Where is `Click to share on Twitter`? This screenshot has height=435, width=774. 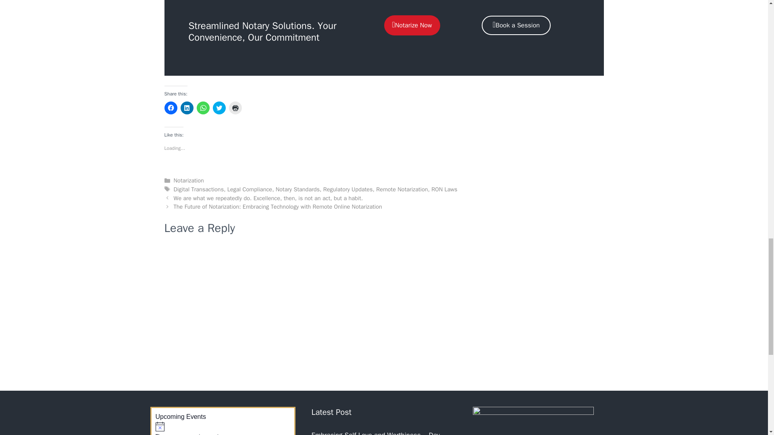 Click to share on Twitter is located at coordinates (219, 108).